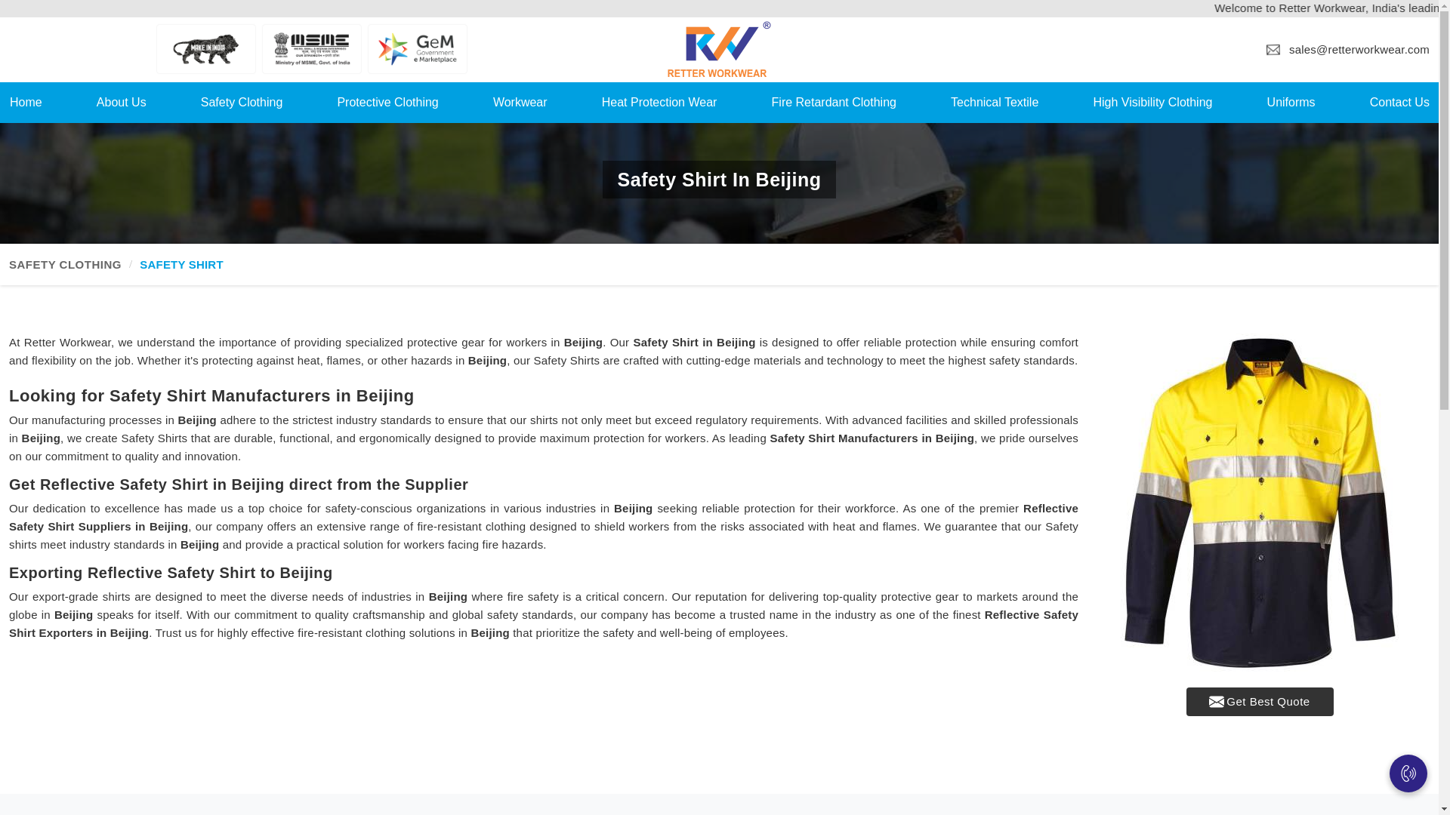 The width and height of the screenshot is (1450, 815). What do you see at coordinates (26, 102) in the screenshot?
I see `Home` at bounding box center [26, 102].